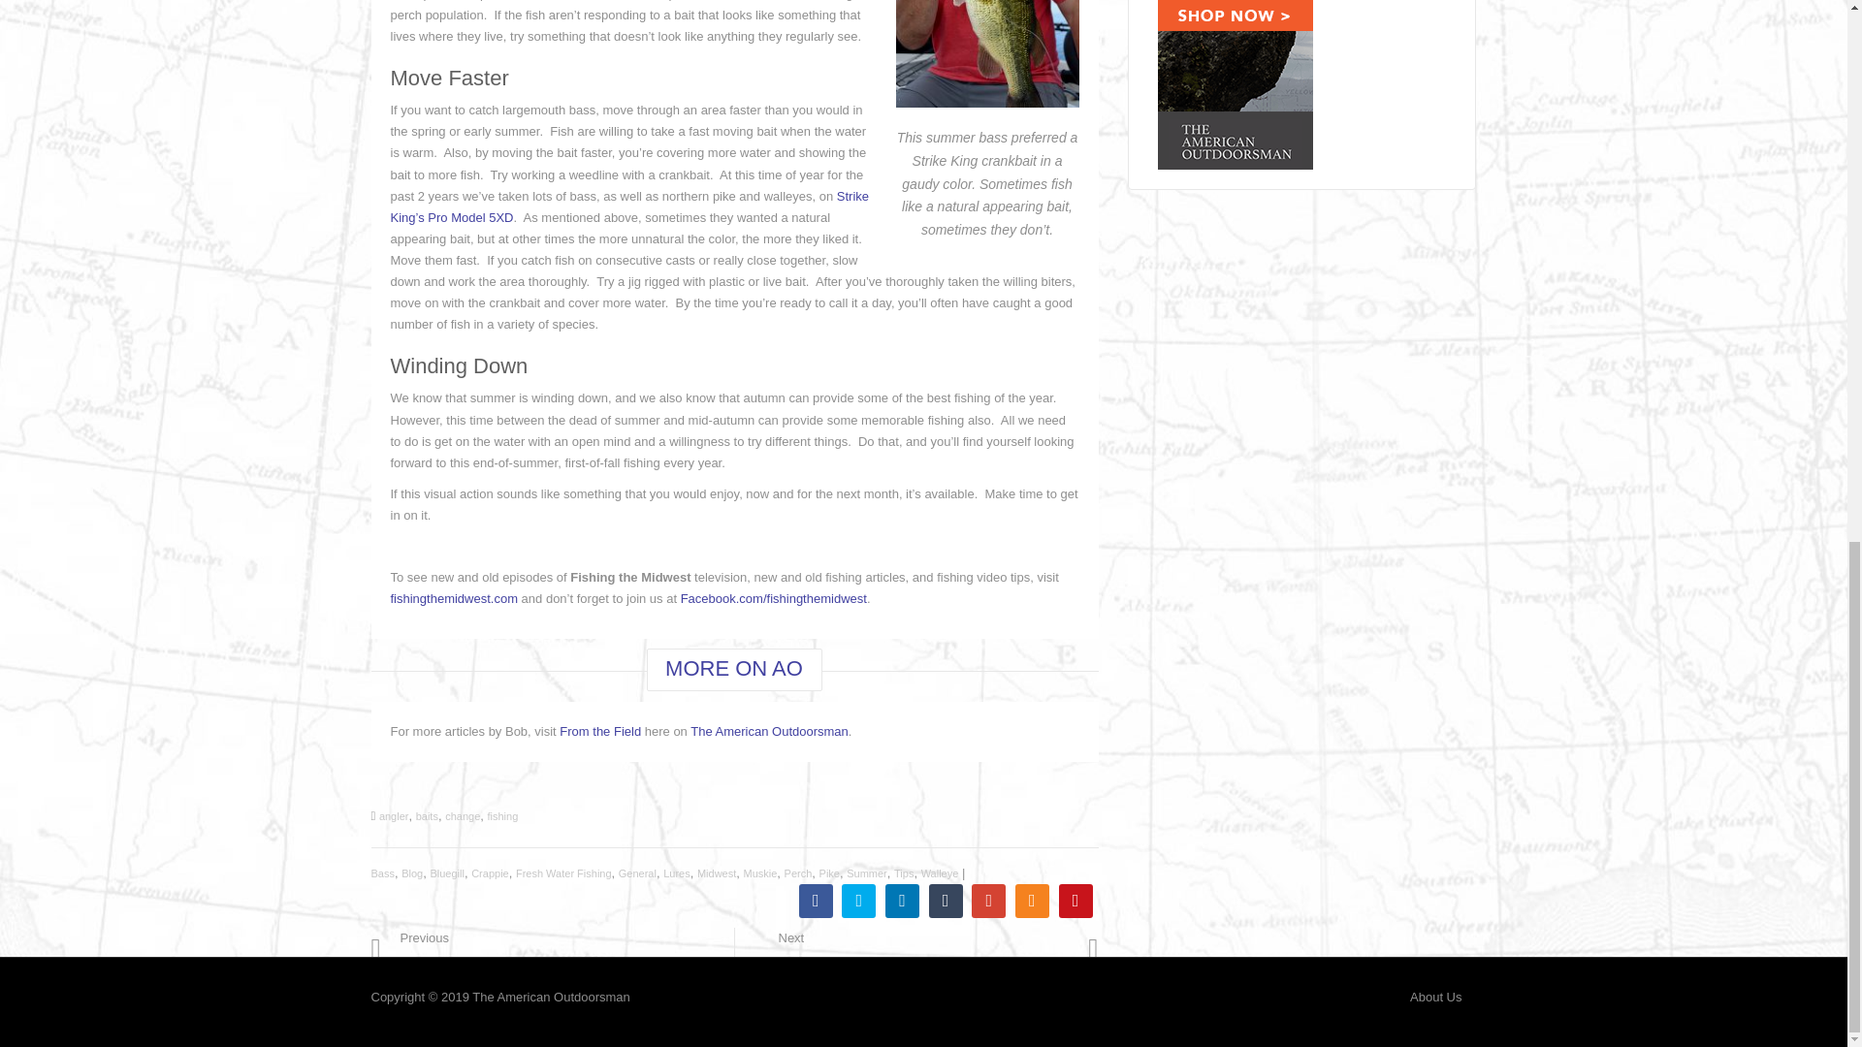 This screenshot has width=1862, height=1047. I want to click on fishingthemidwest.com, so click(453, 599).